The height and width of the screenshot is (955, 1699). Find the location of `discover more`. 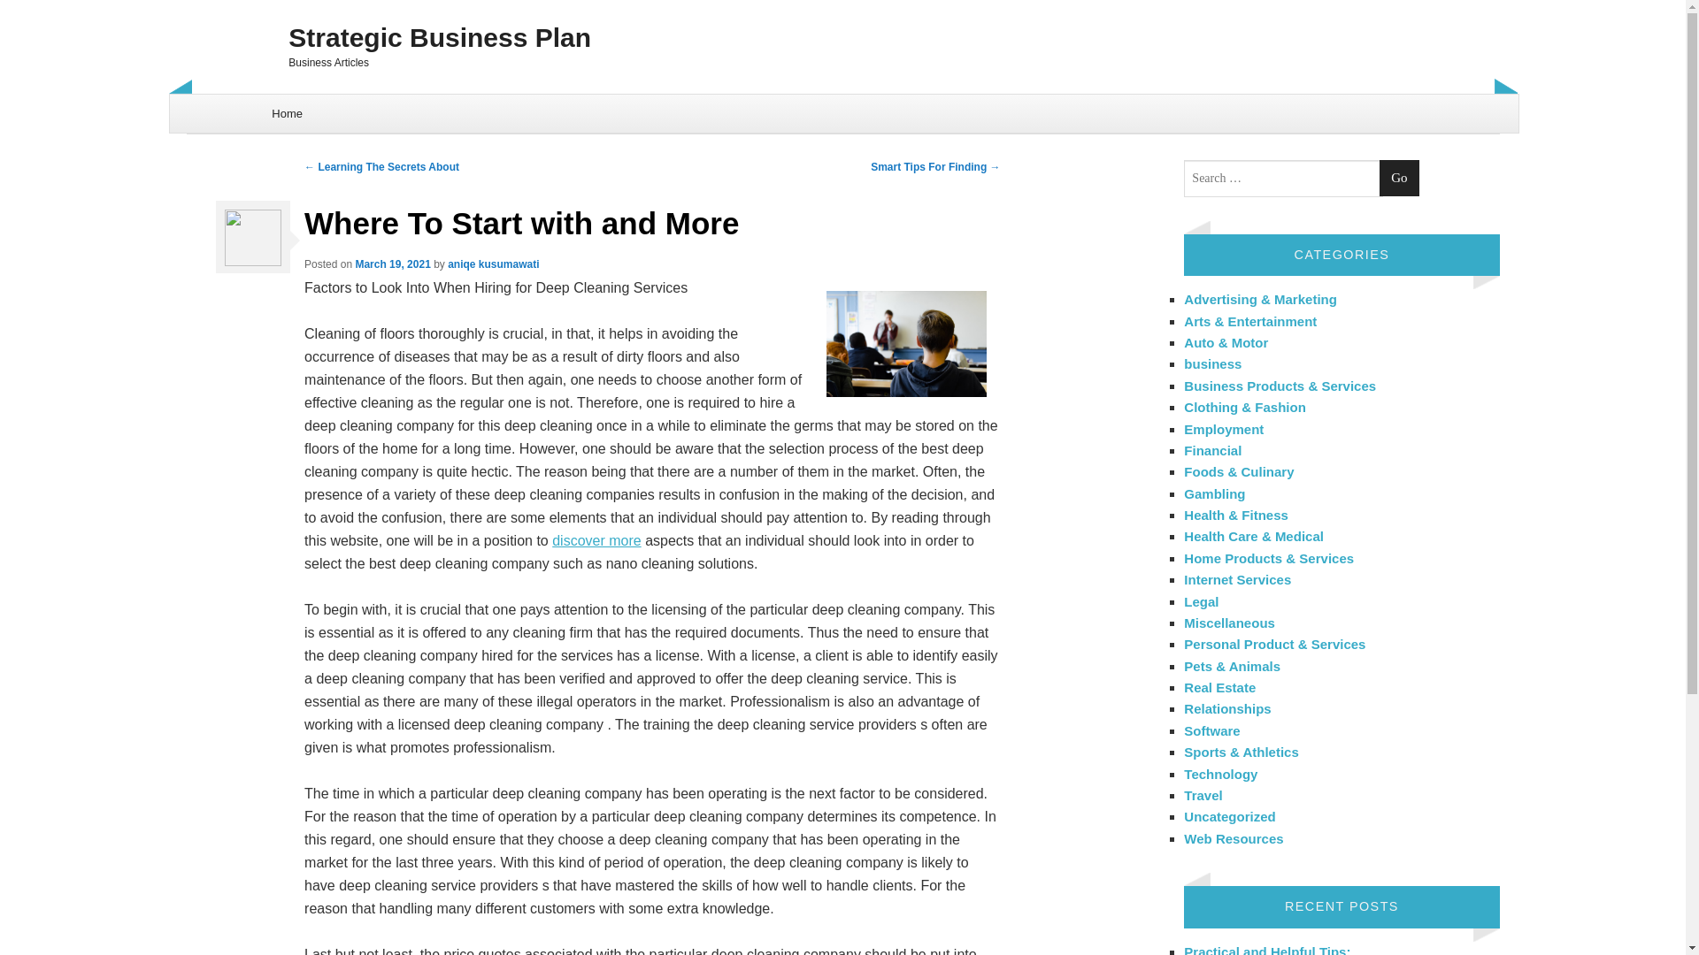

discover more is located at coordinates (596, 539).